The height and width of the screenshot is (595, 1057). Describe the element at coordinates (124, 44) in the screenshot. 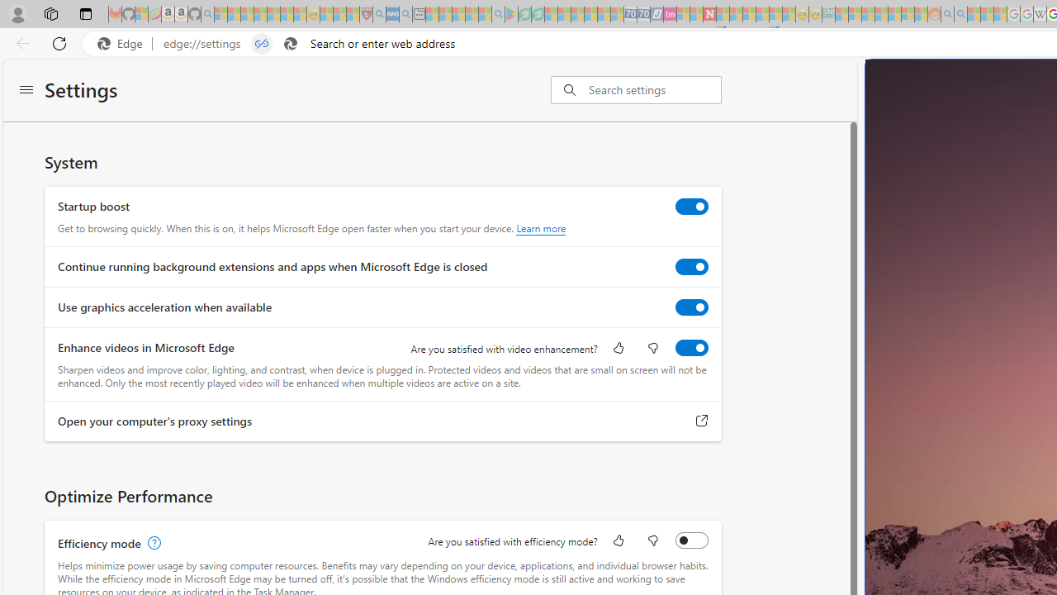

I see `Edge` at that location.